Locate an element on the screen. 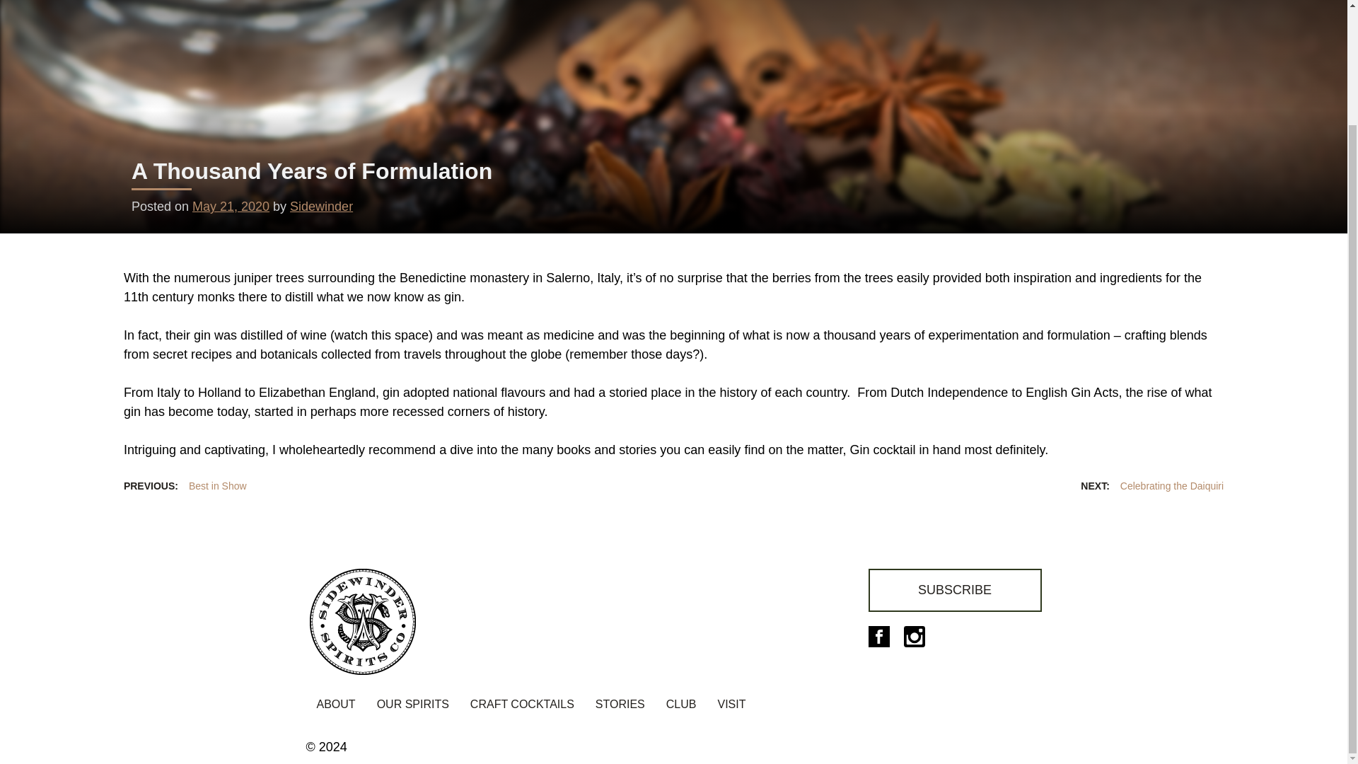  CRAFT COCKTAILS is located at coordinates (522, 706).